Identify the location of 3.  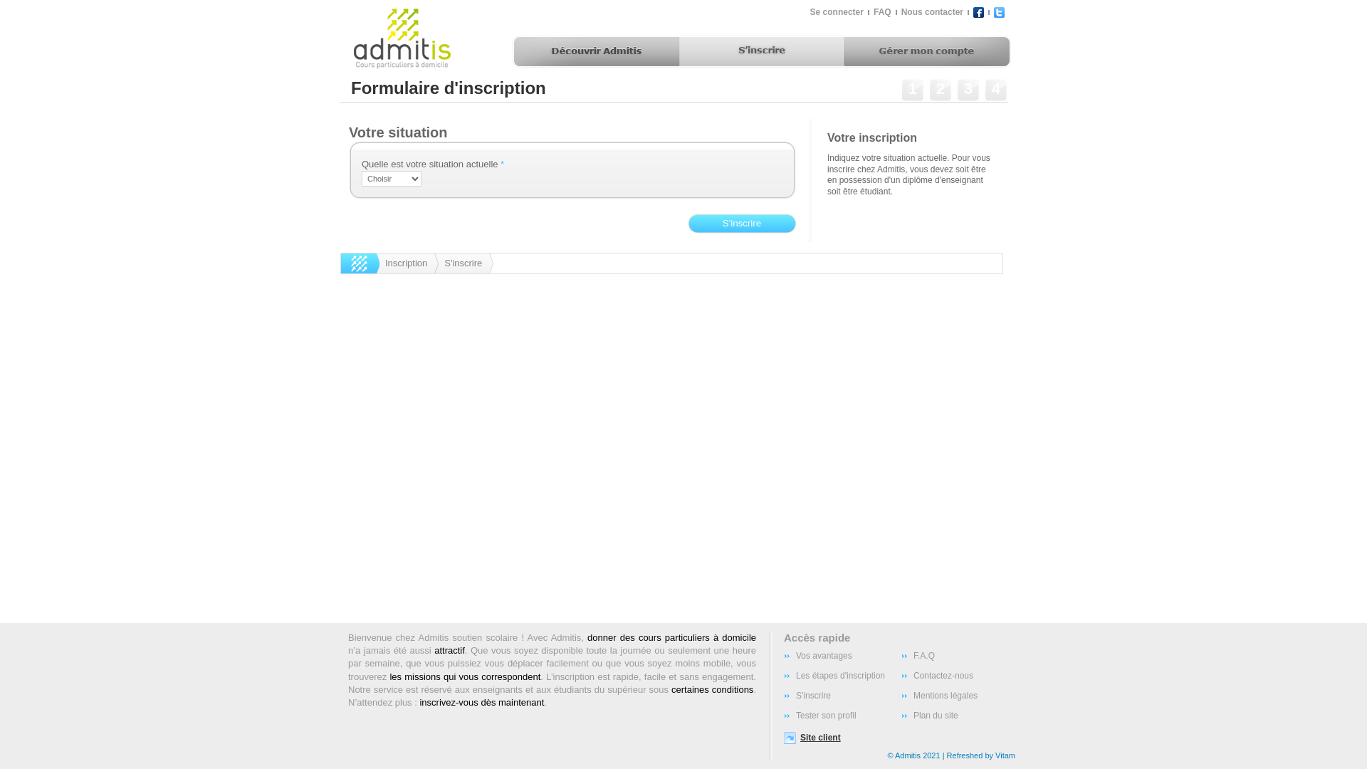
(968, 91).